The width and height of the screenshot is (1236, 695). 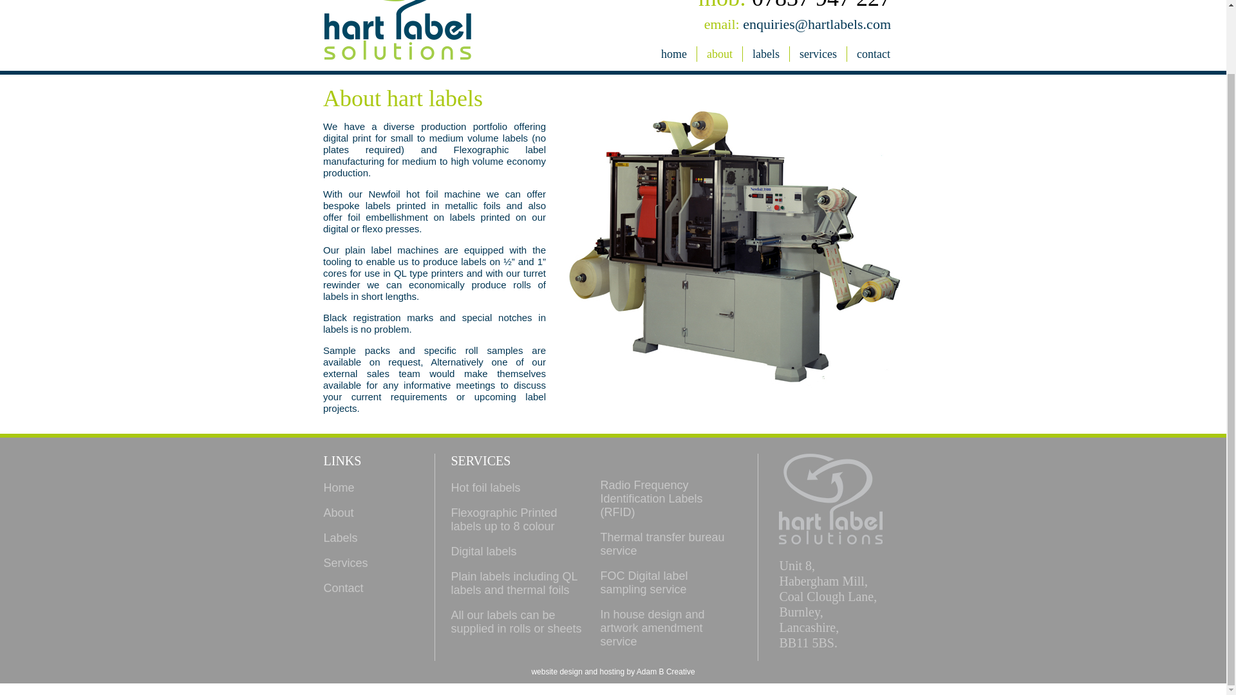 What do you see at coordinates (818, 54) in the screenshot?
I see `services` at bounding box center [818, 54].